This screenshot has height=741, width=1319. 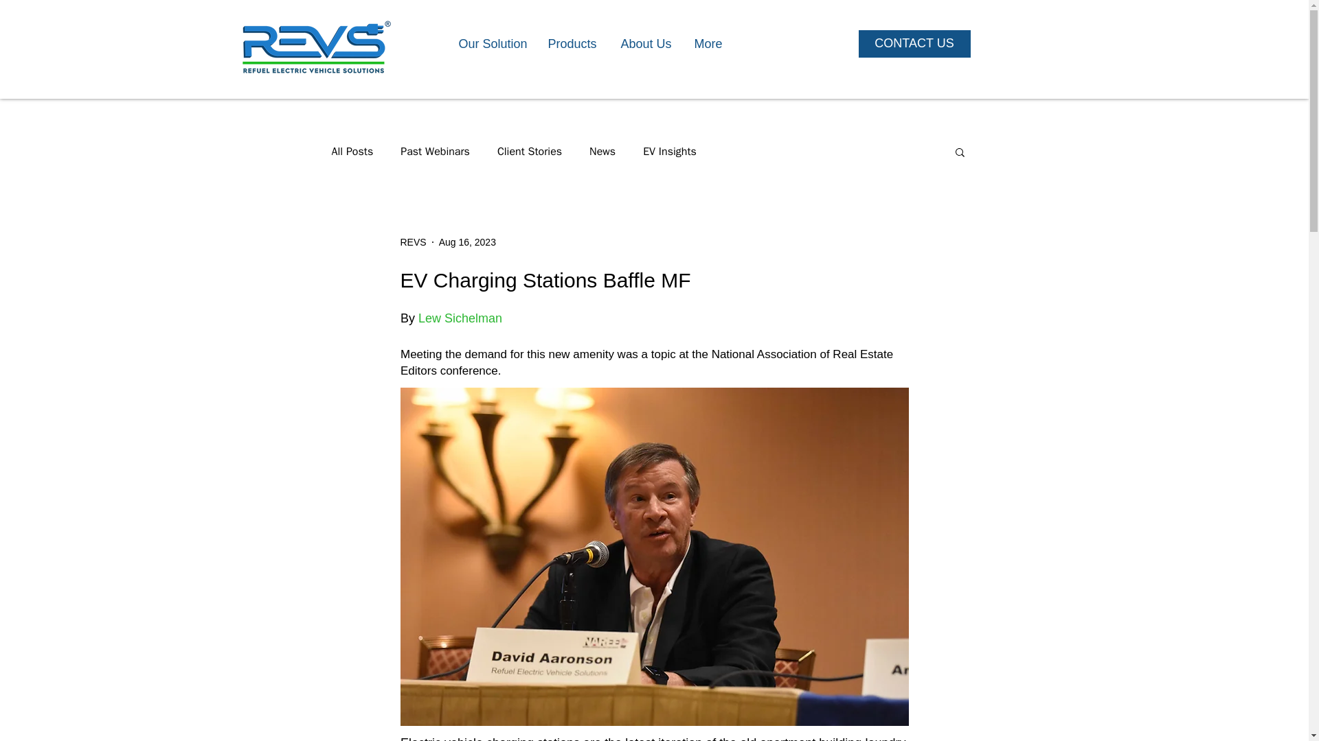 I want to click on EV Insights, so click(x=669, y=151).